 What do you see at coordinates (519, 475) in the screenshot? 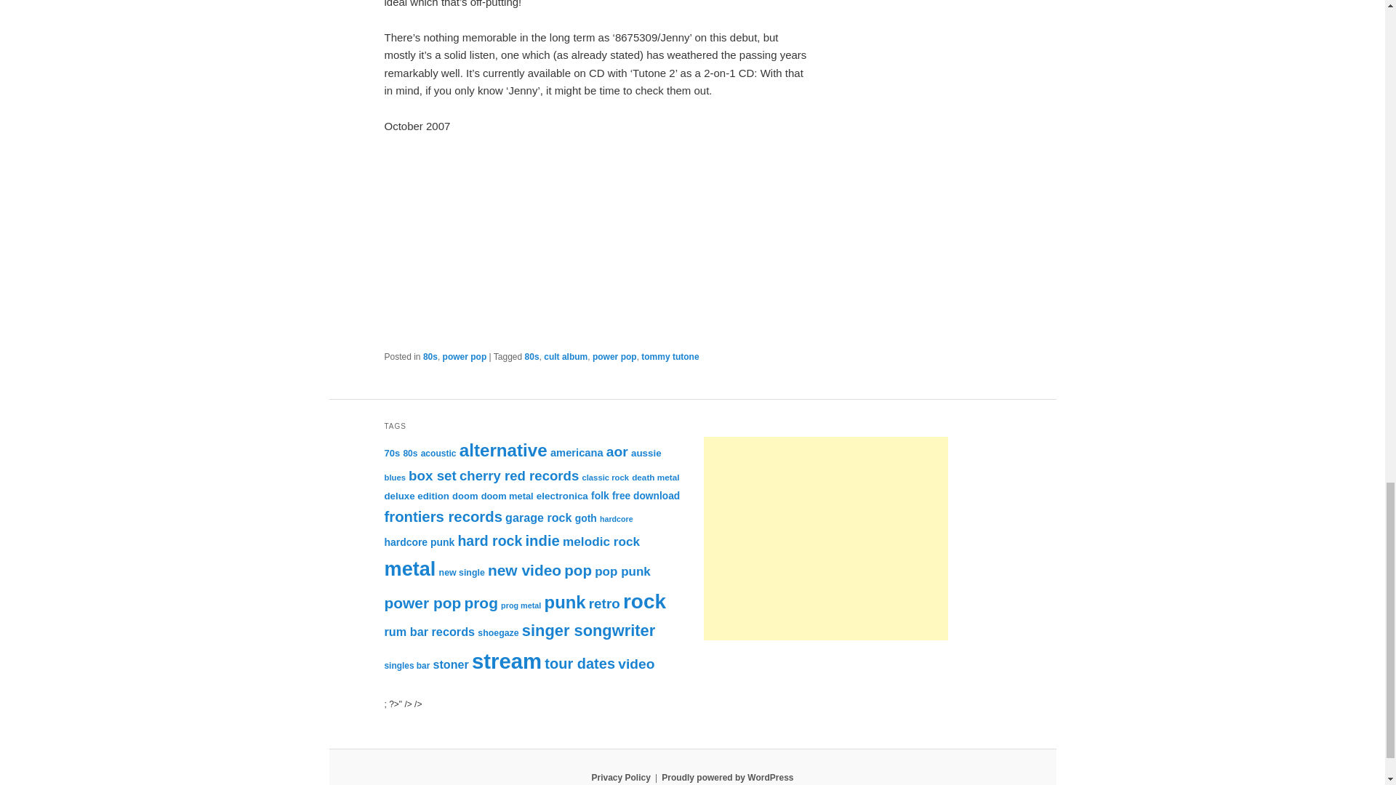
I see `cherry red records` at bounding box center [519, 475].